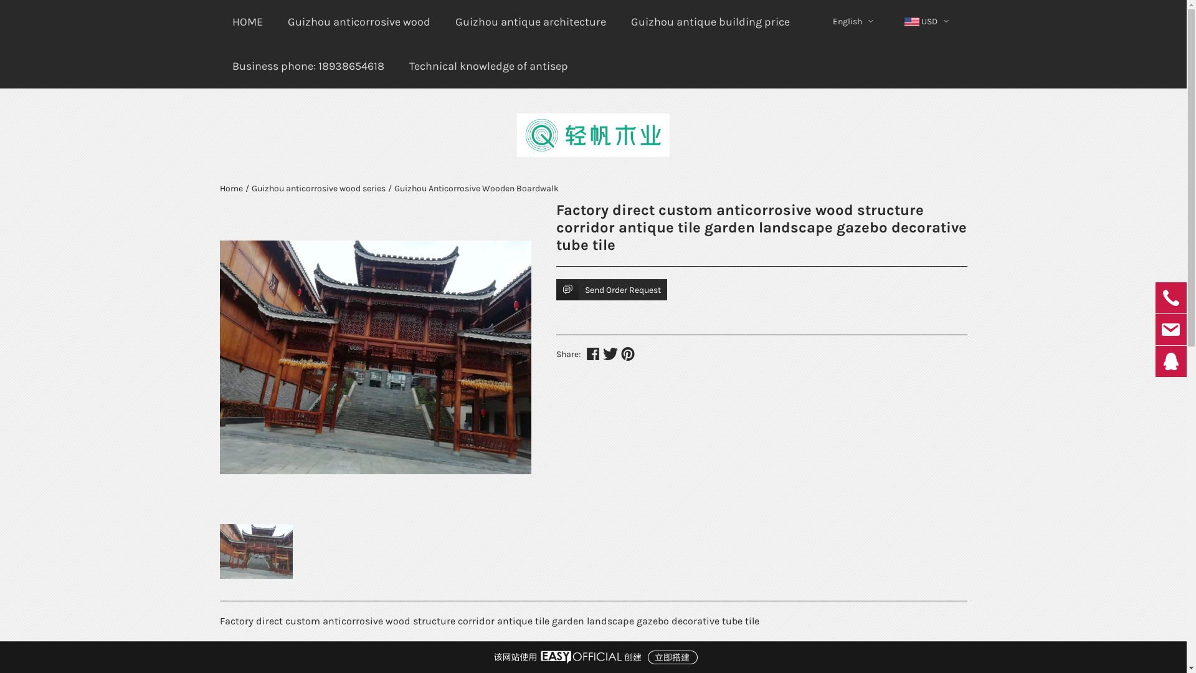  Describe the element at coordinates (319, 188) in the screenshot. I see `Guizhou anticorrosive wood series` at that location.